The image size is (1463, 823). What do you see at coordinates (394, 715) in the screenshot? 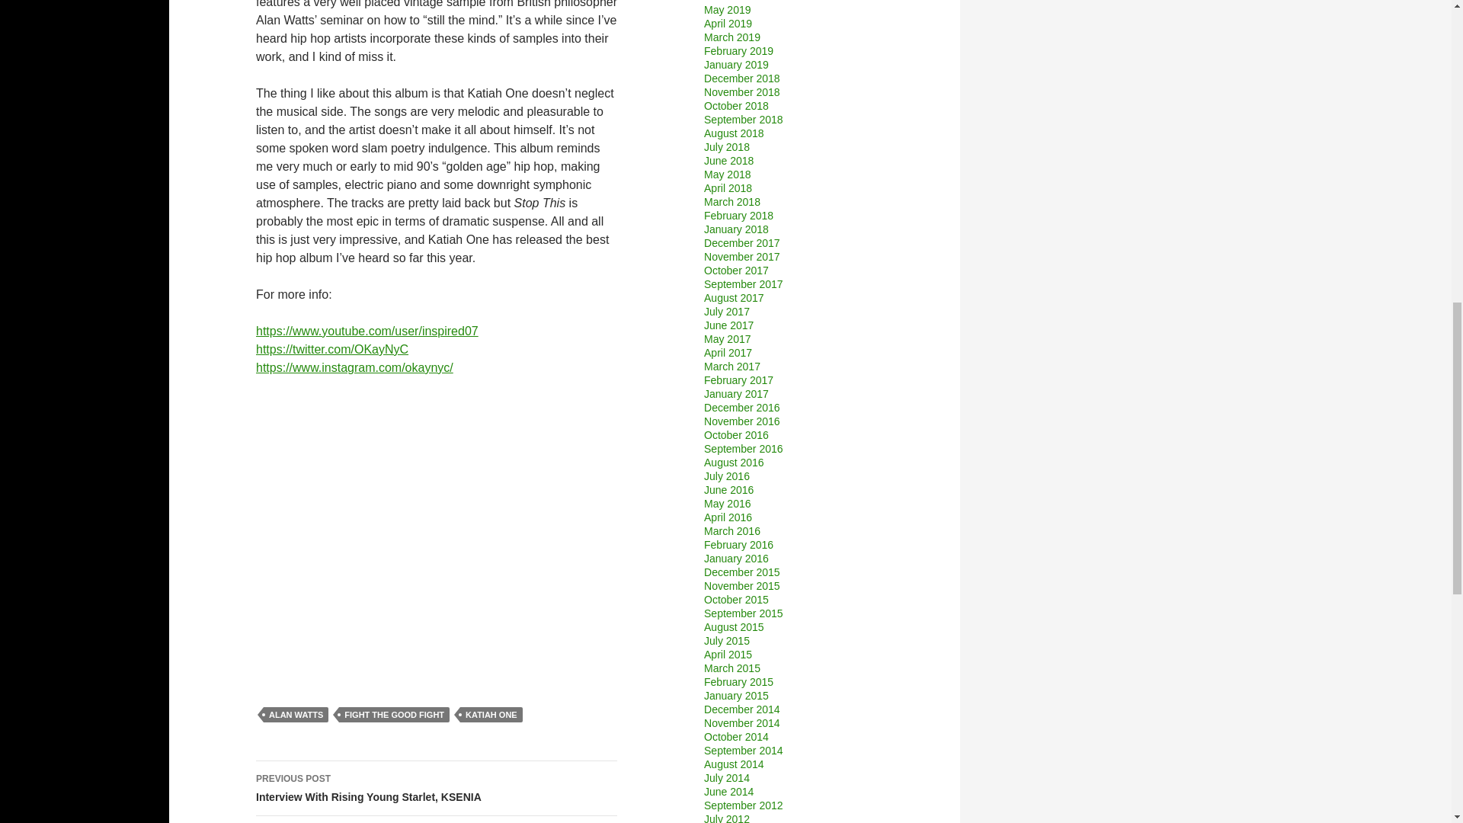
I see `ALAN WATTS` at bounding box center [394, 715].